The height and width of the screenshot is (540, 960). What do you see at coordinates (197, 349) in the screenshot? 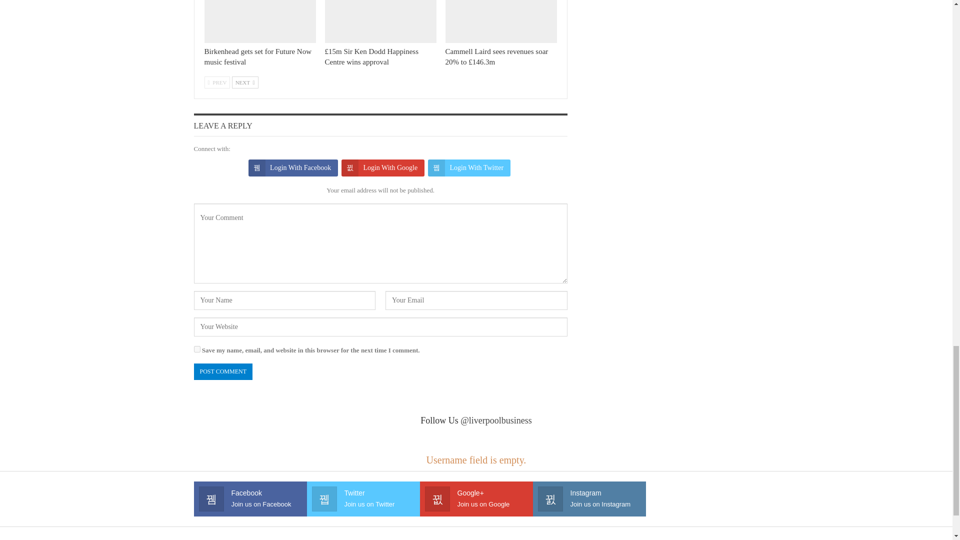
I see `yes` at bounding box center [197, 349].